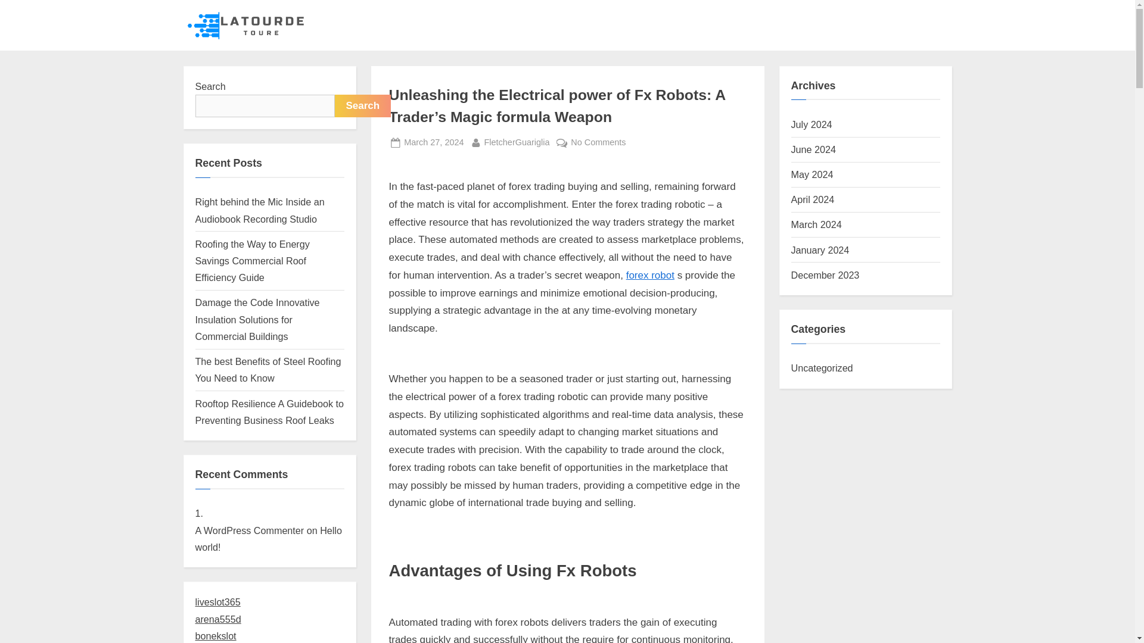 The height and width of the screenshot is (643, 1144). What do you see at coordinates (216, 636) in the screenshot?
I see `bonekslot` at bounding box center [216, 636].